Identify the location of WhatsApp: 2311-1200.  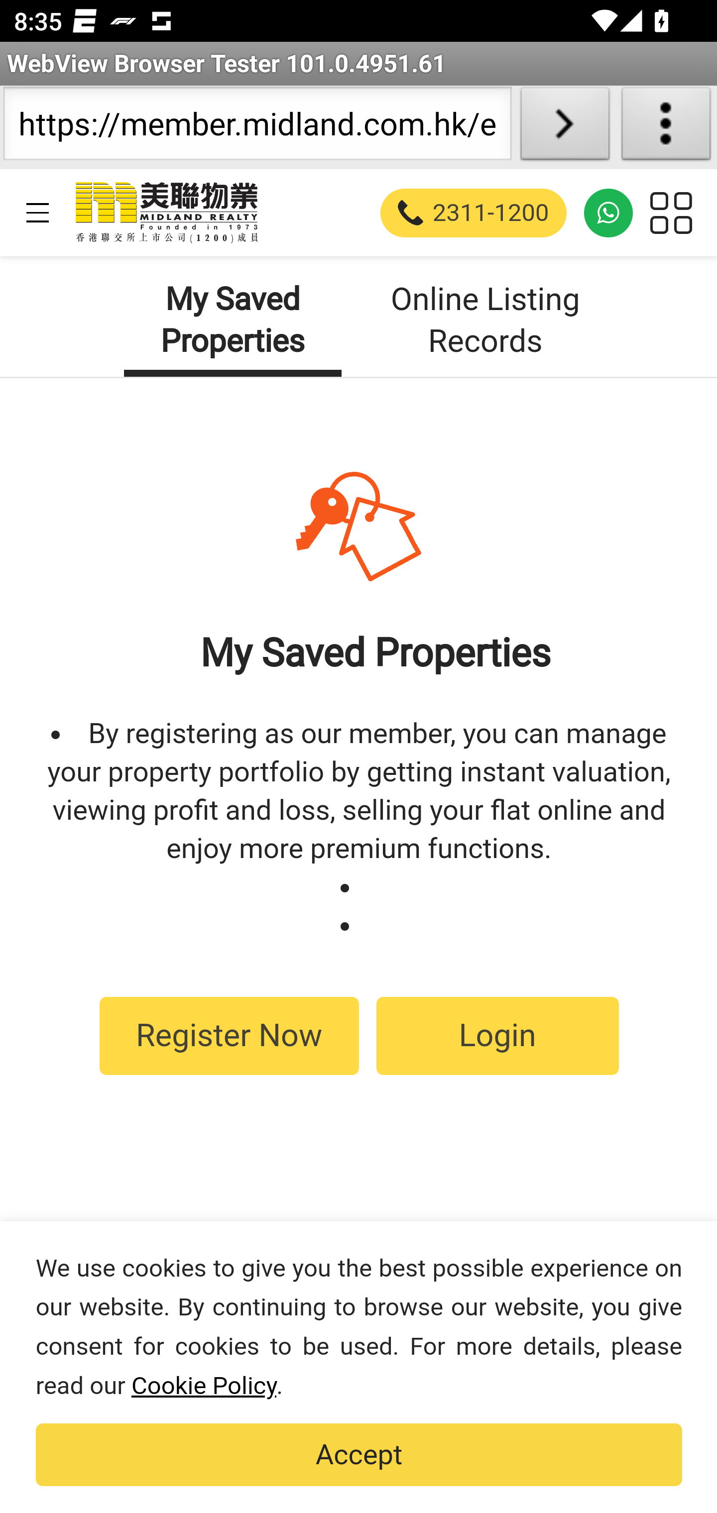
(608, 212).